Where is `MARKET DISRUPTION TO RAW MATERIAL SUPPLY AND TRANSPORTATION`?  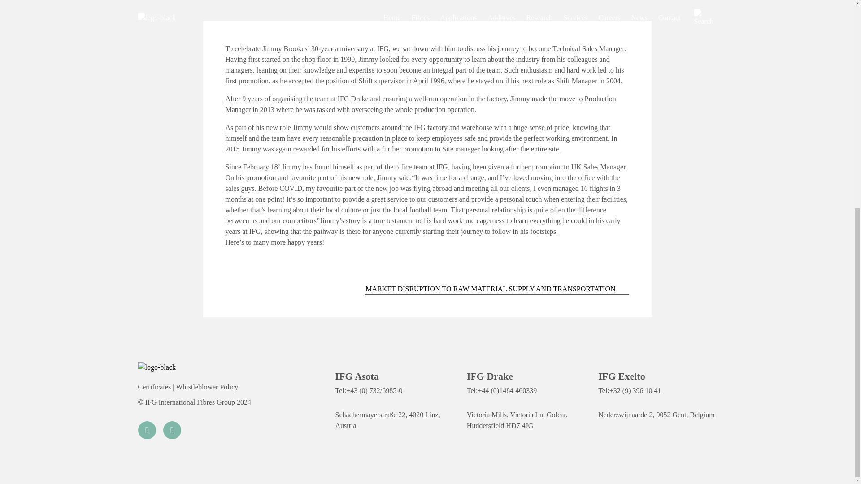 MARKET DISRUPTION TO RAW MATERIAL SUPPLY AND TRANSPORTATION is located at coordinates (497, 289).